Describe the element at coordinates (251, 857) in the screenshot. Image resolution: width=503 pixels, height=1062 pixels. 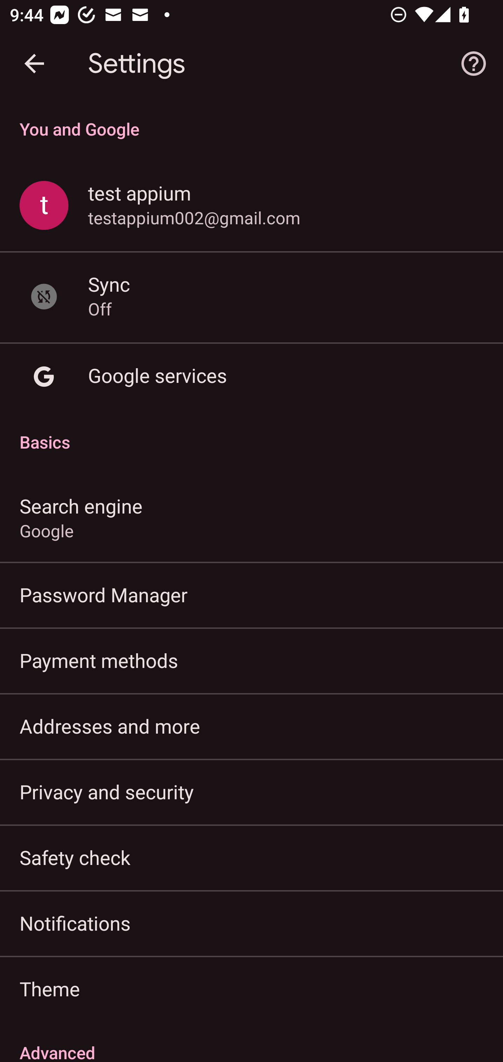
I see `Safety check` at that location.